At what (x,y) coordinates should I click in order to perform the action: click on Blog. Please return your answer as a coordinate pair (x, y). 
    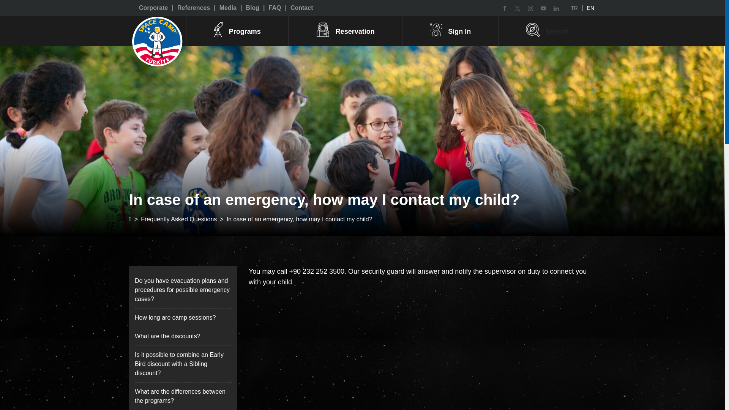
    Looking at the image, I should click on (252, 8).